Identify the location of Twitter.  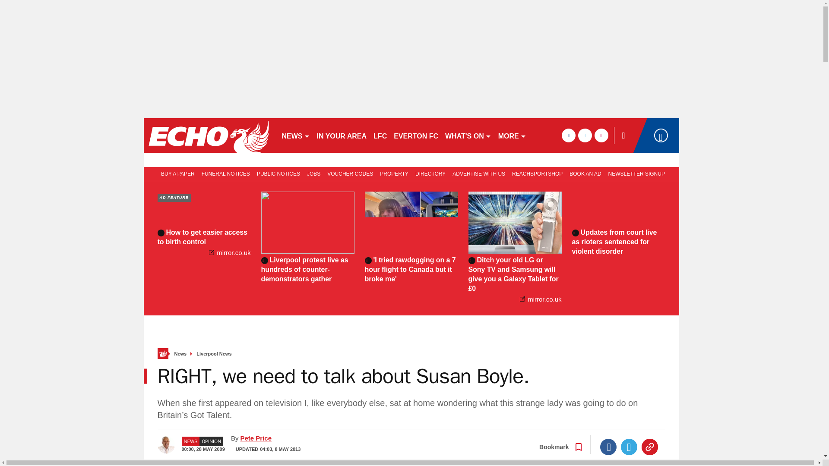
(629, 447).